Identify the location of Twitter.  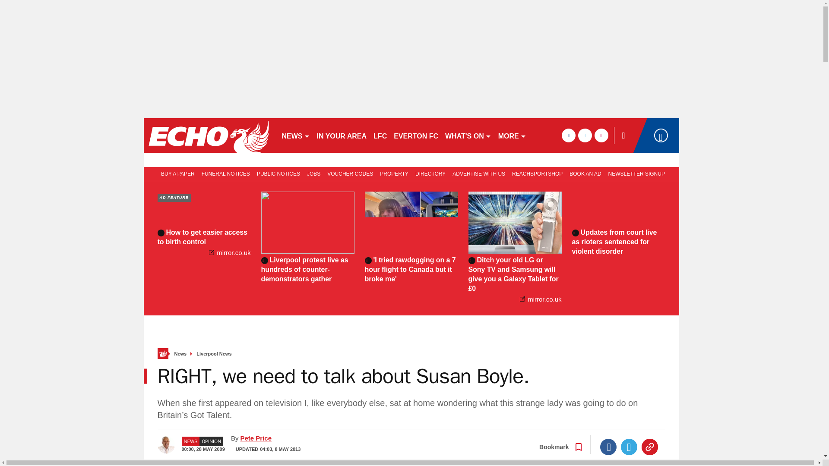
(629, 447).